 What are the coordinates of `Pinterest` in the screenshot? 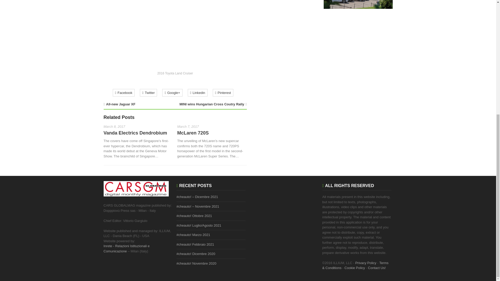 It's located at (223, 93).